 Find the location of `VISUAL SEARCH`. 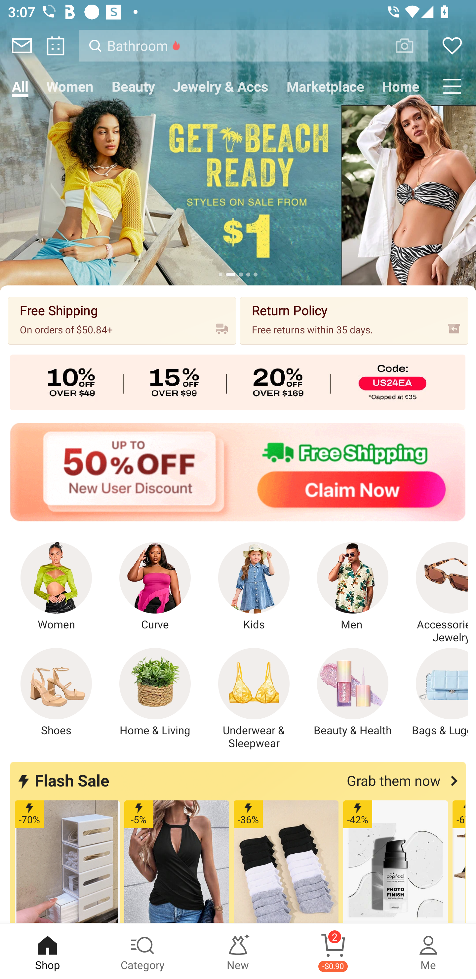

VISUAL SEARCH is located at coordinates (411, 45).